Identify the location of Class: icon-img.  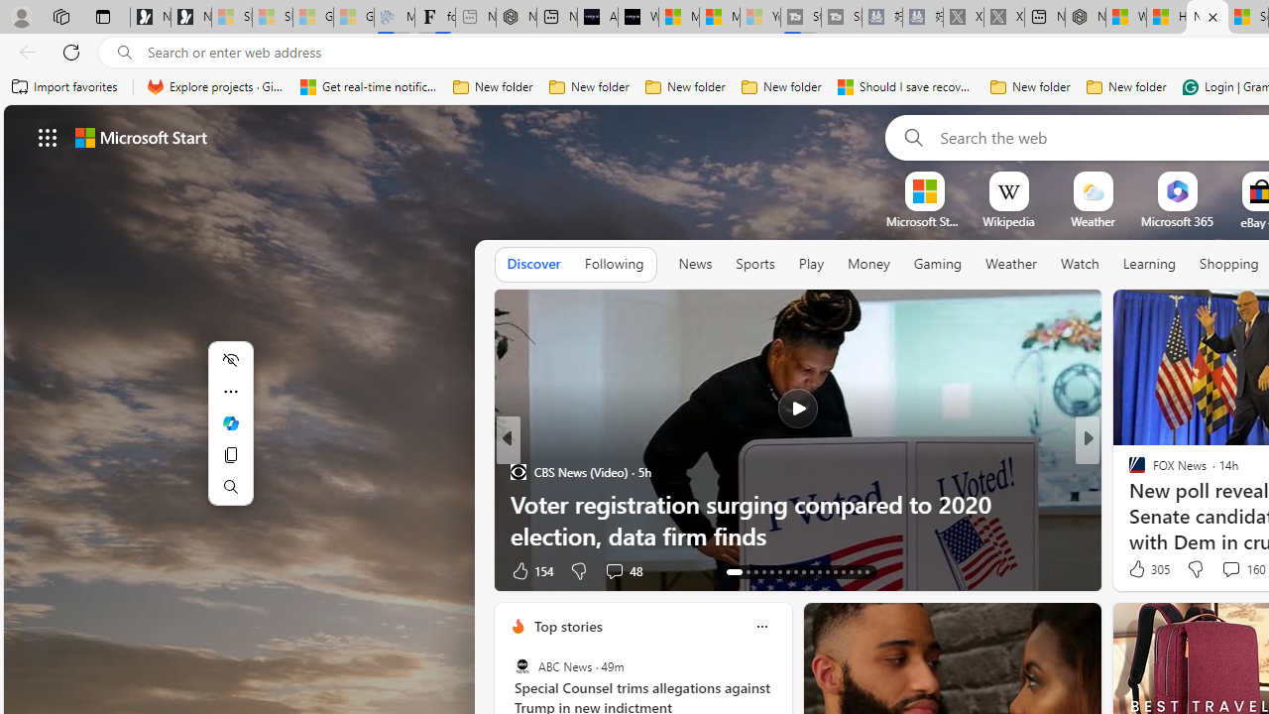
(761, 627).